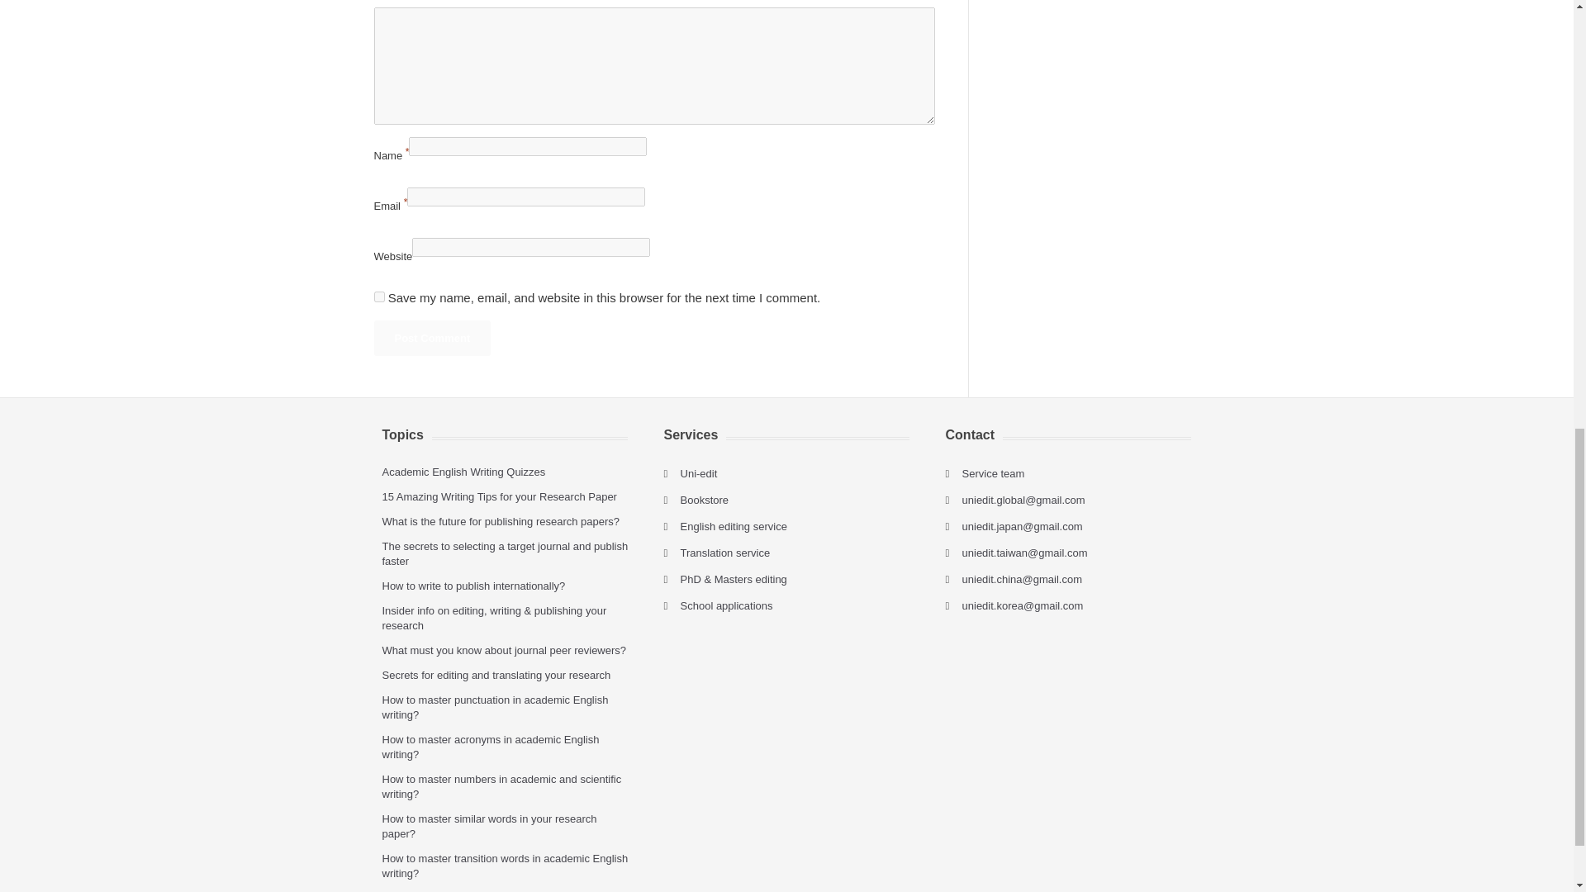 The image size is (1586, 892). I want to click on Uni-edit, so click(699, 473).